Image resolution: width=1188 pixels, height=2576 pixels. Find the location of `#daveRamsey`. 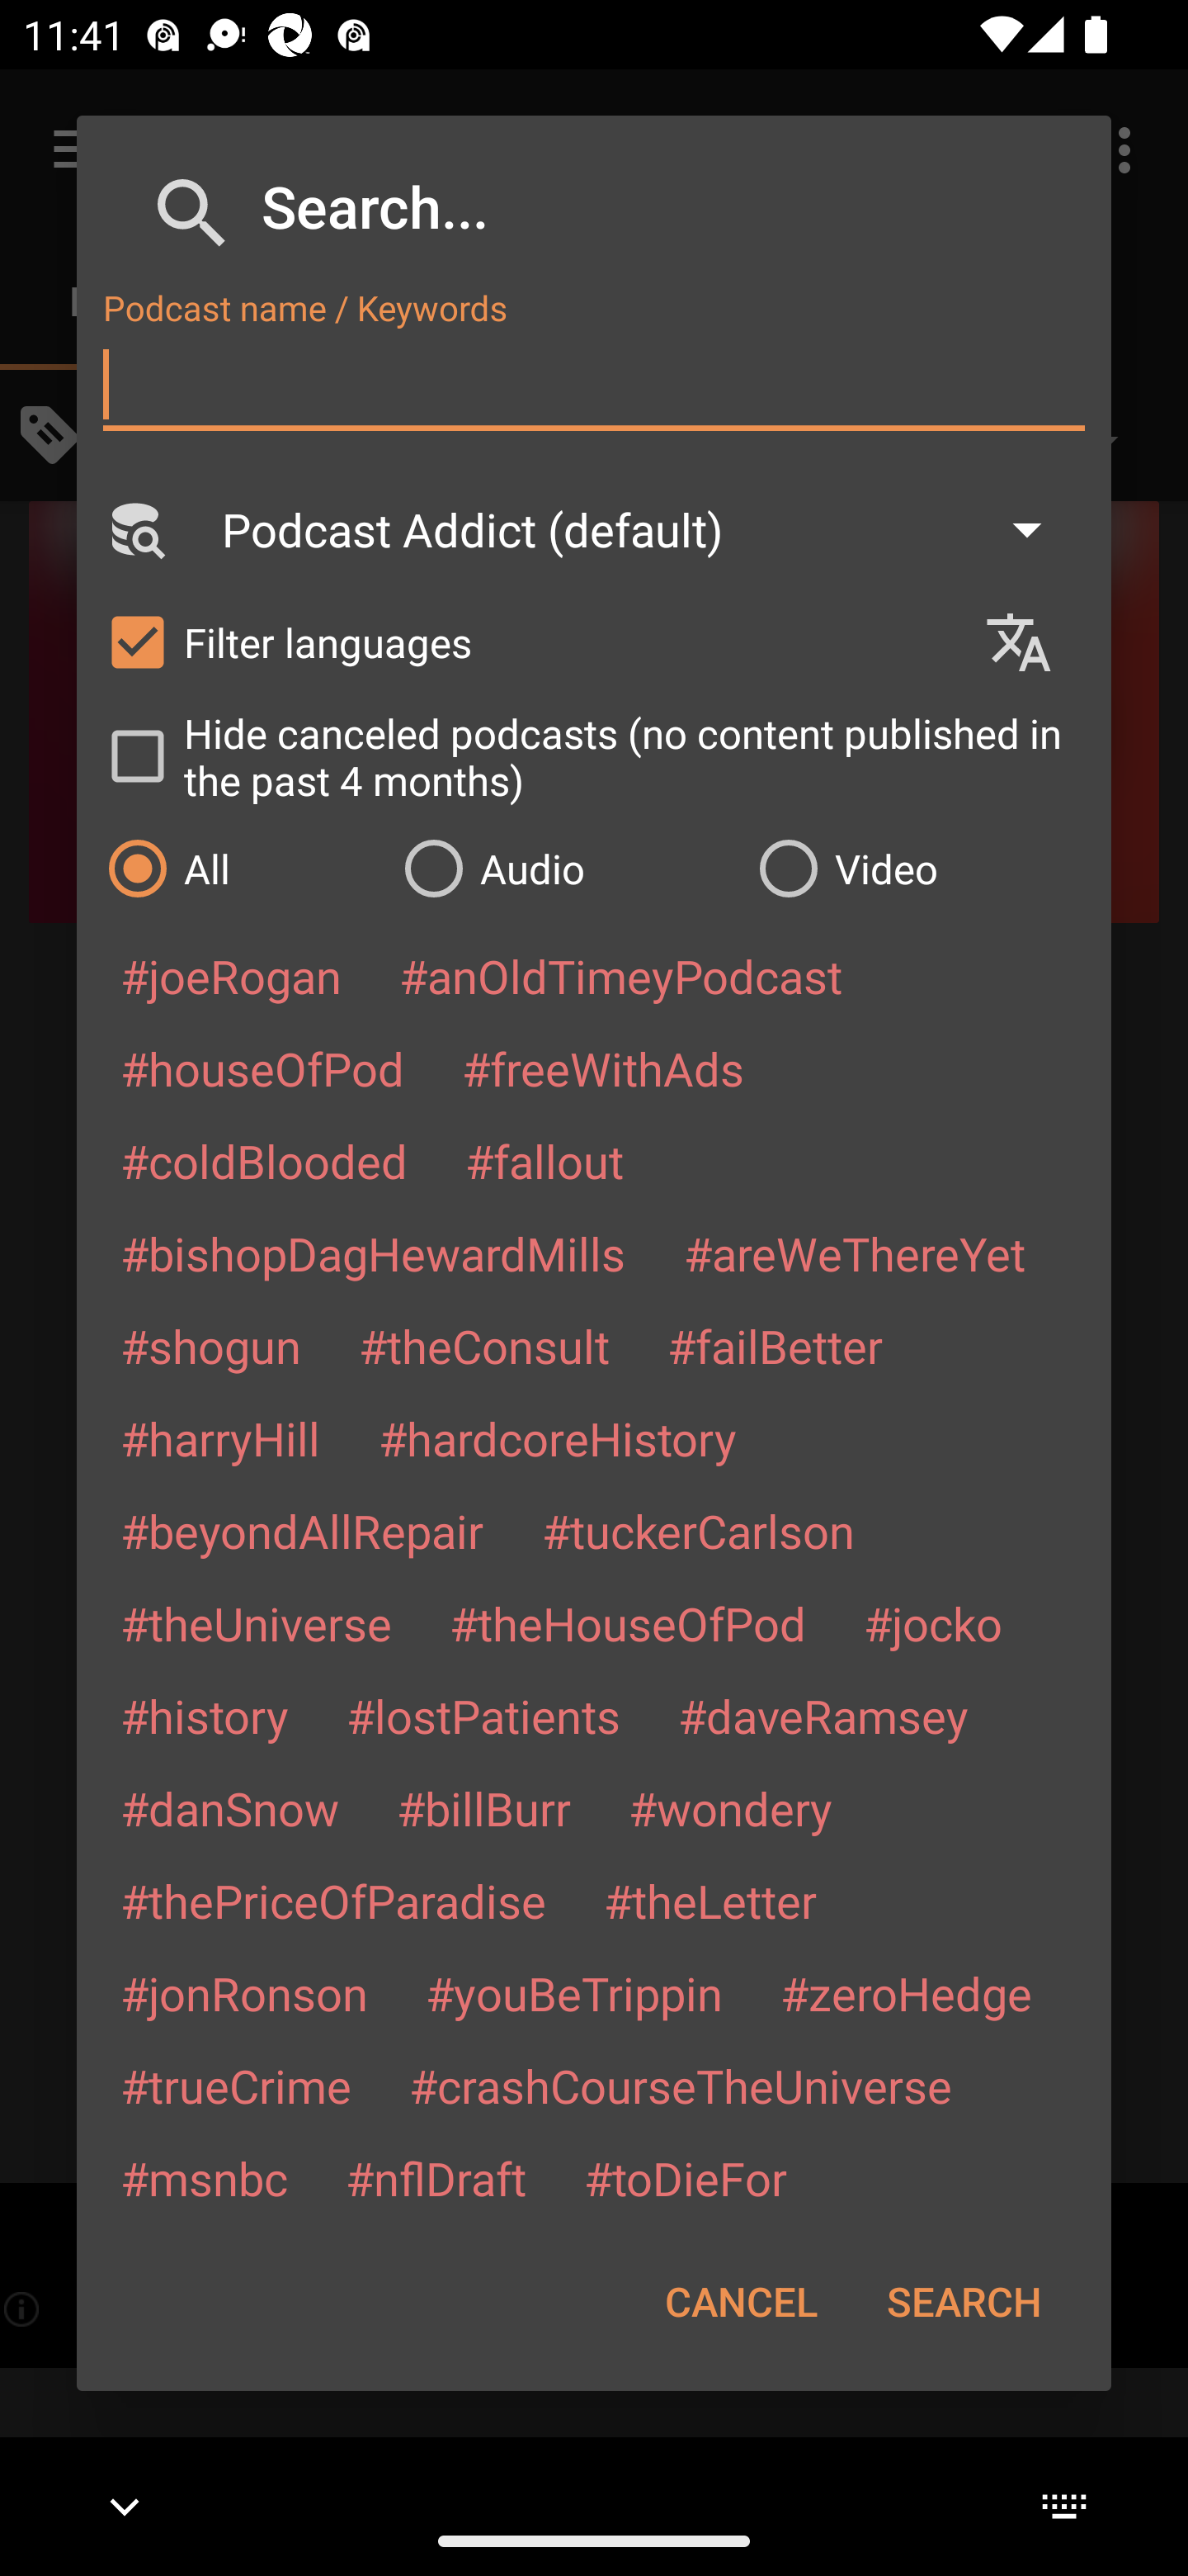

#daveRamsey is located at coordinates (823, 1716).